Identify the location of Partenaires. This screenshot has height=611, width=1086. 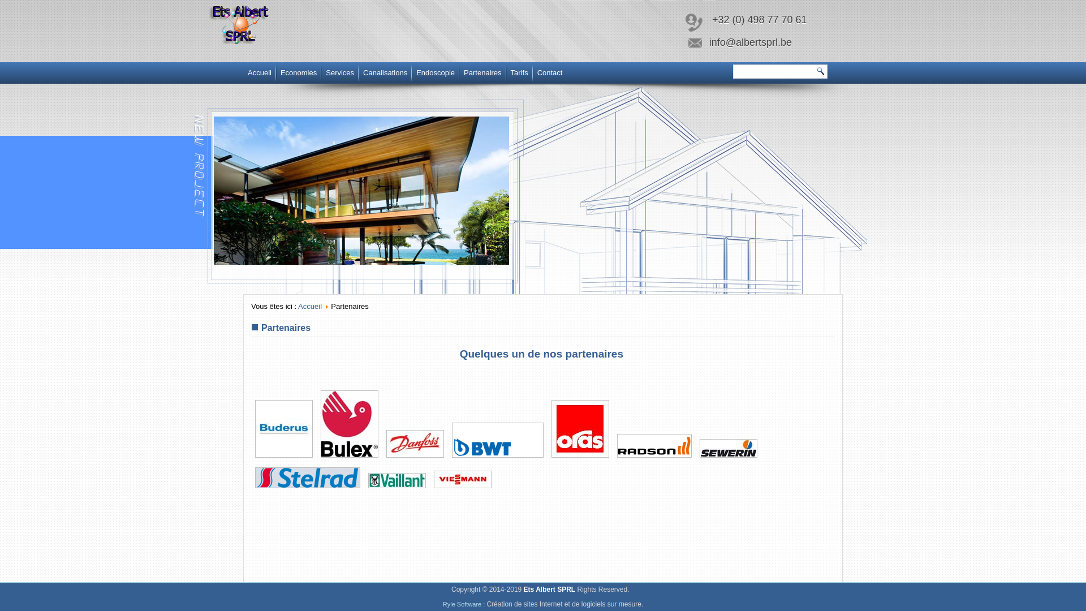
(482, 73).